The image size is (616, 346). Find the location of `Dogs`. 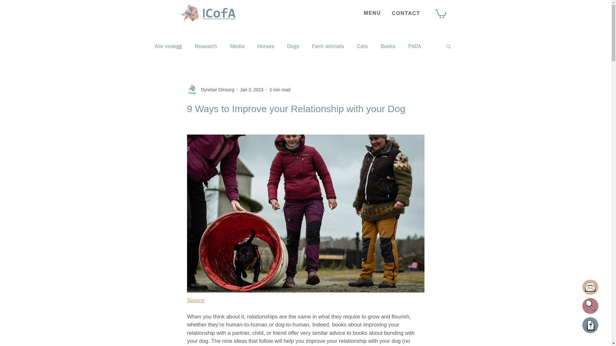

Dogs is located at coordinates (293, 46).